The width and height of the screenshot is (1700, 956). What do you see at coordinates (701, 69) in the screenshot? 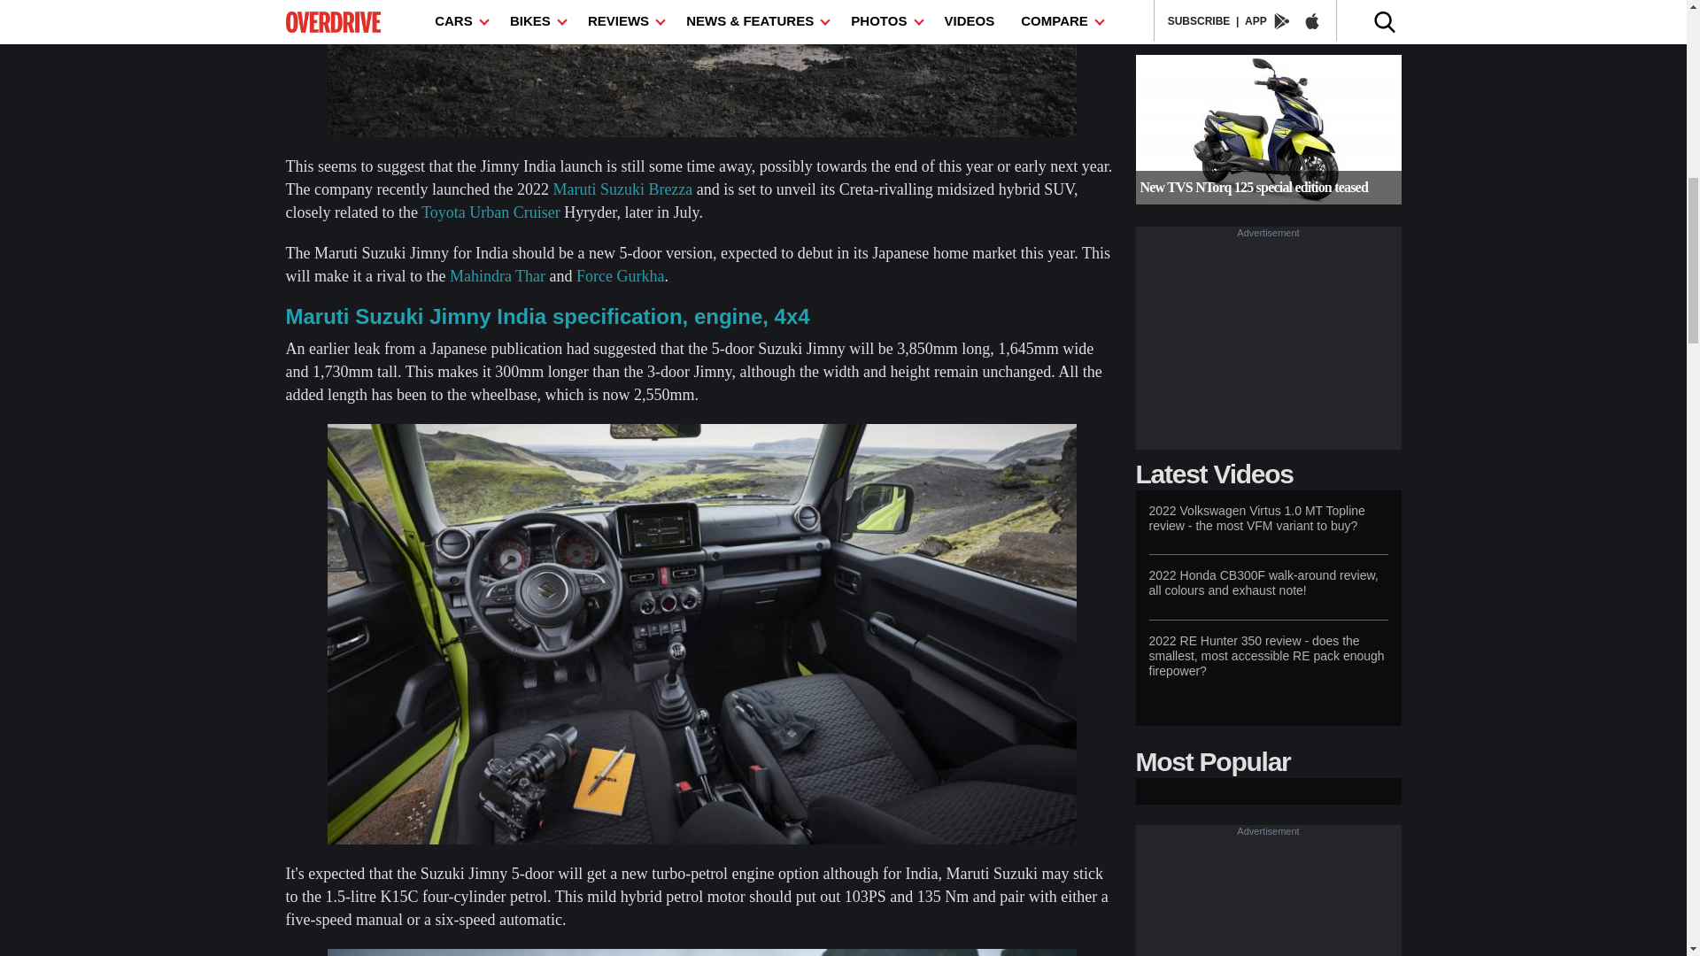
I see `Maruti Suzuki confirms Jimny India launch plans` at bounding box center [701, 69].